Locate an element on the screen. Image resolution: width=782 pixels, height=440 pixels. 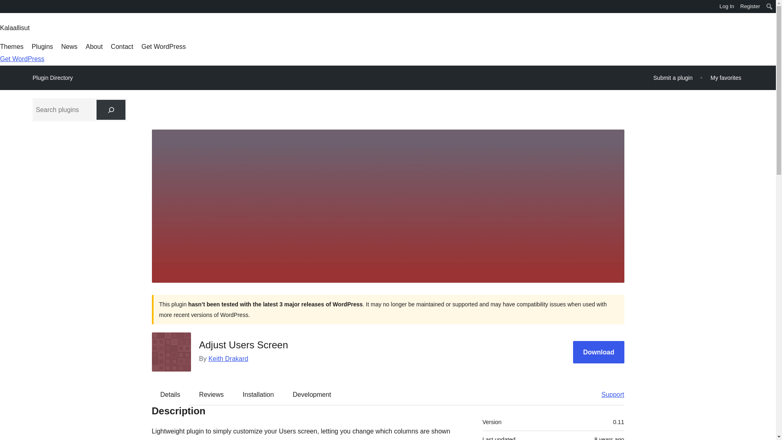
Support is located at coordinates (608, 394).